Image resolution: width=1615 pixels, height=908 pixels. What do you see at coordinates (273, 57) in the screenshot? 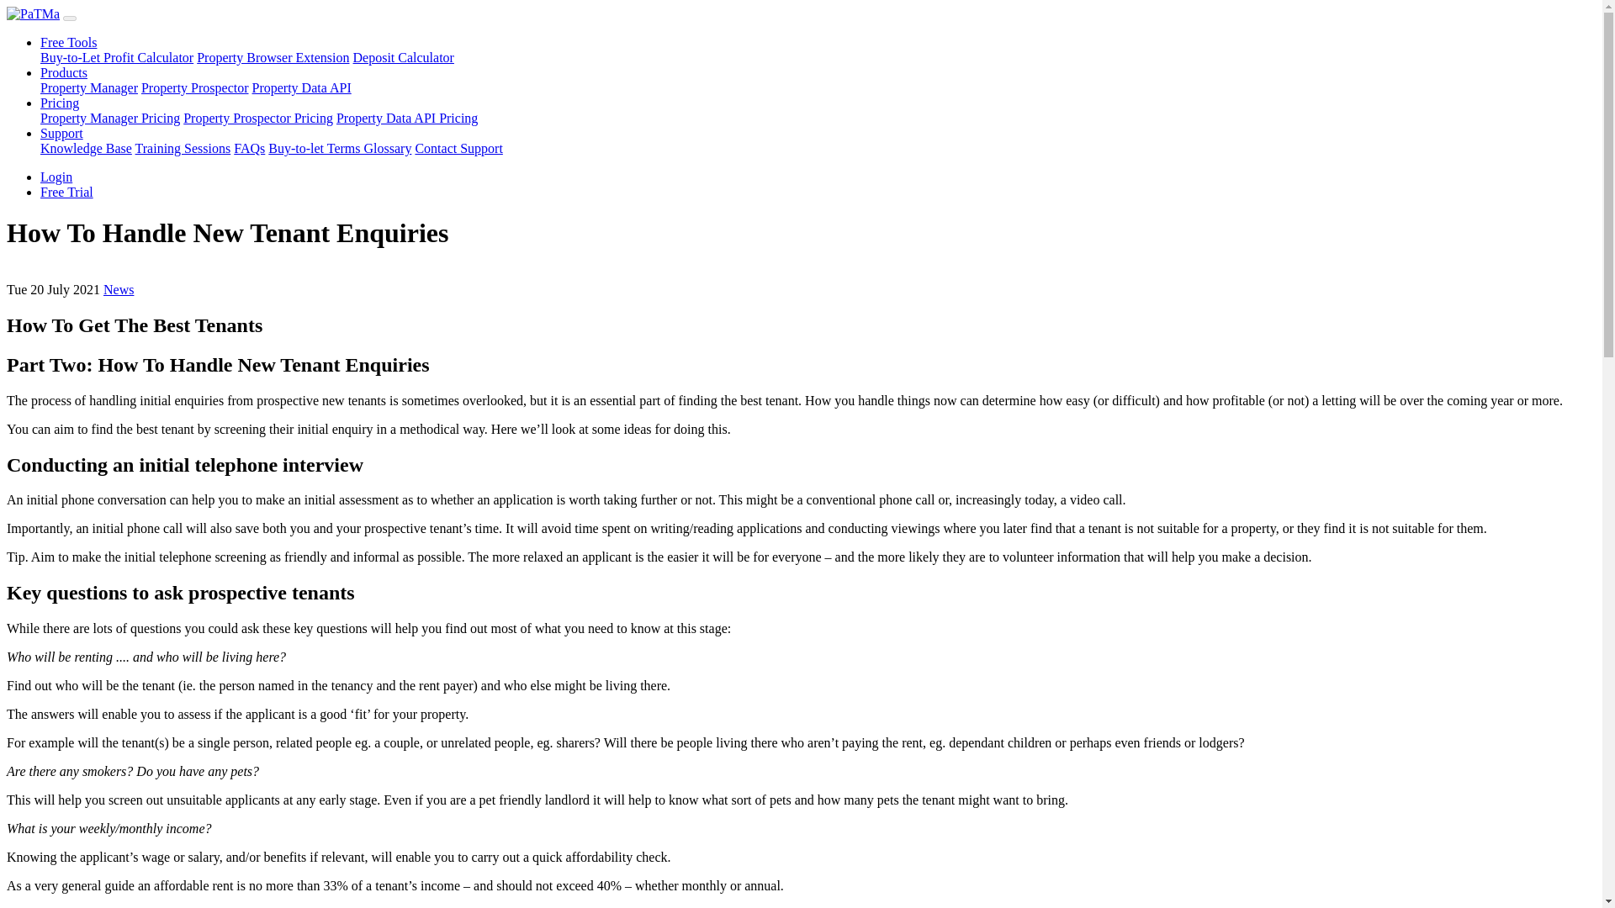
I see `Property Browser Extension` at bounding box center [273, 57].